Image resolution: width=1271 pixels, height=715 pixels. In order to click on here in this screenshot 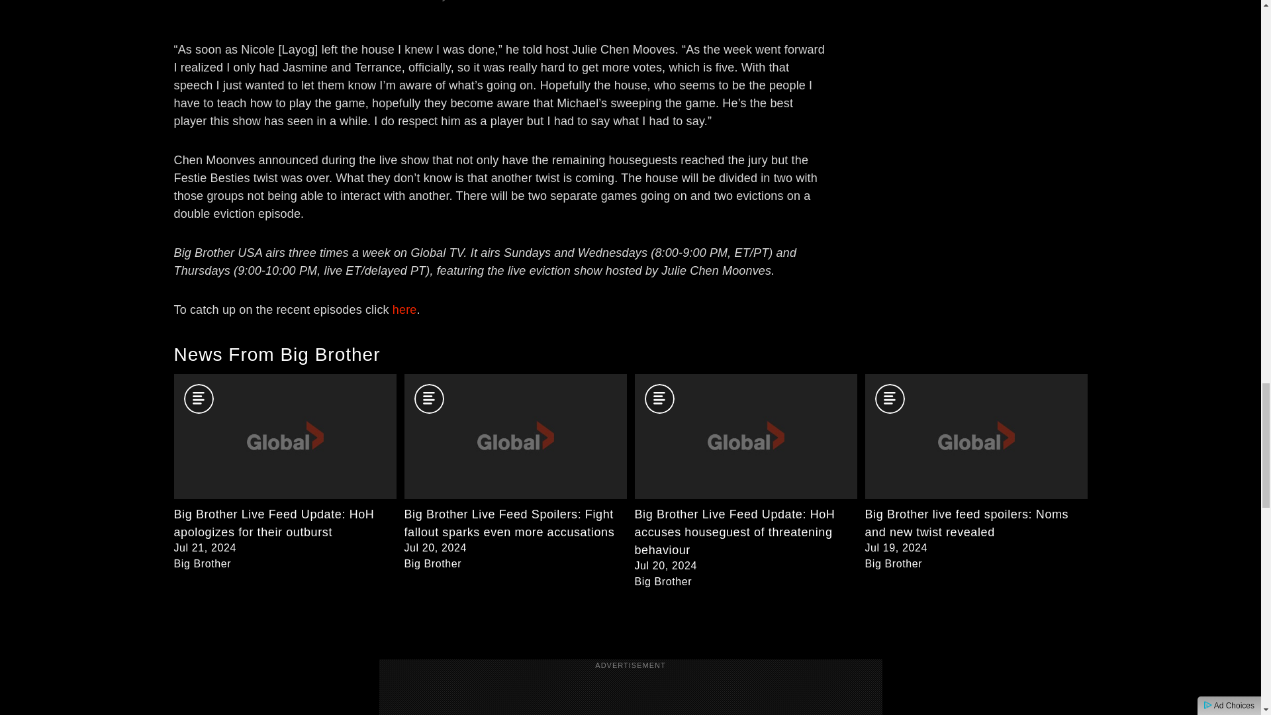, I will do `click(404, 310)`.